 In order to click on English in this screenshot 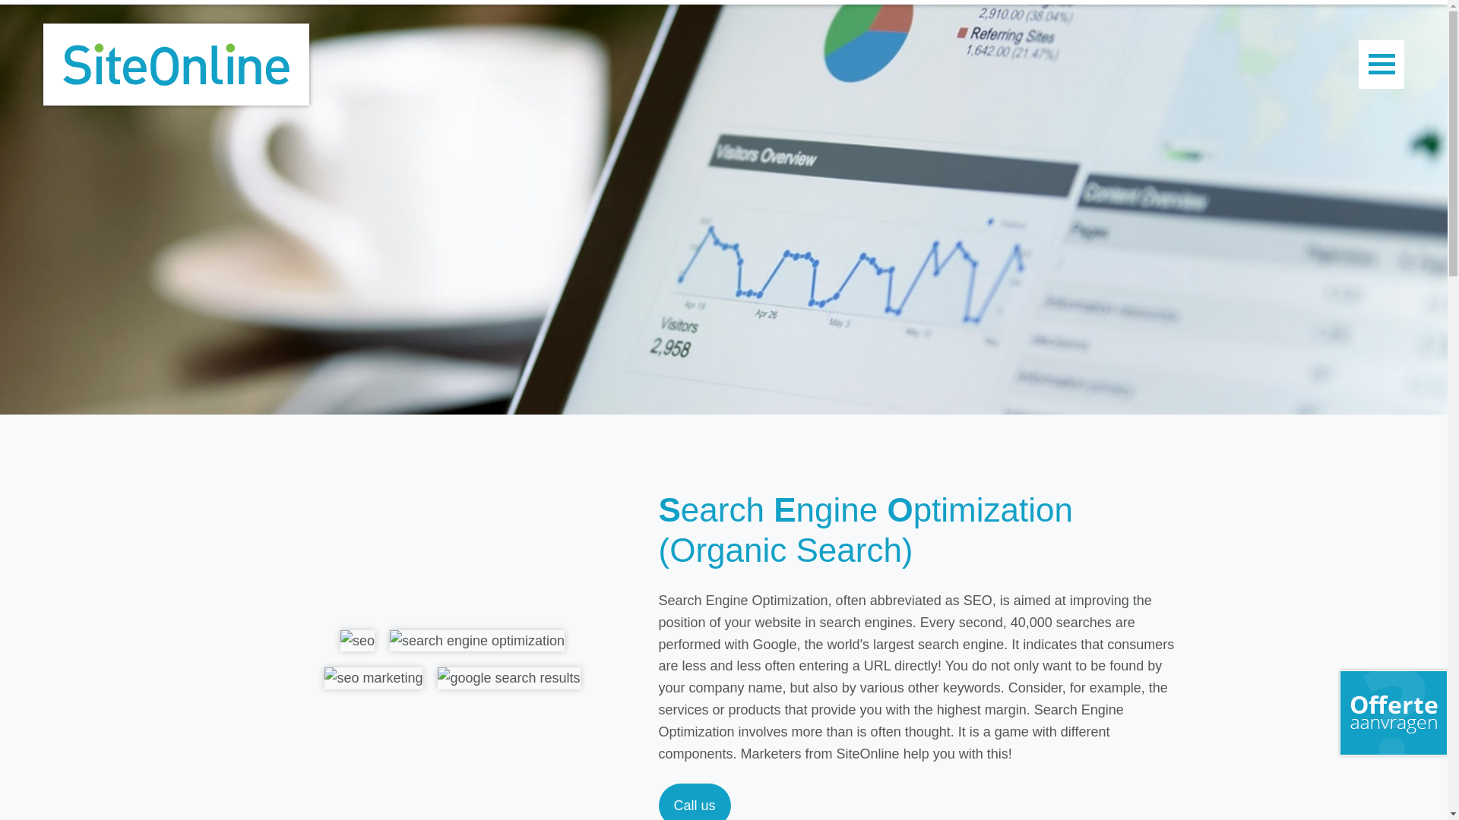, I will do `click(1427, 18)`.